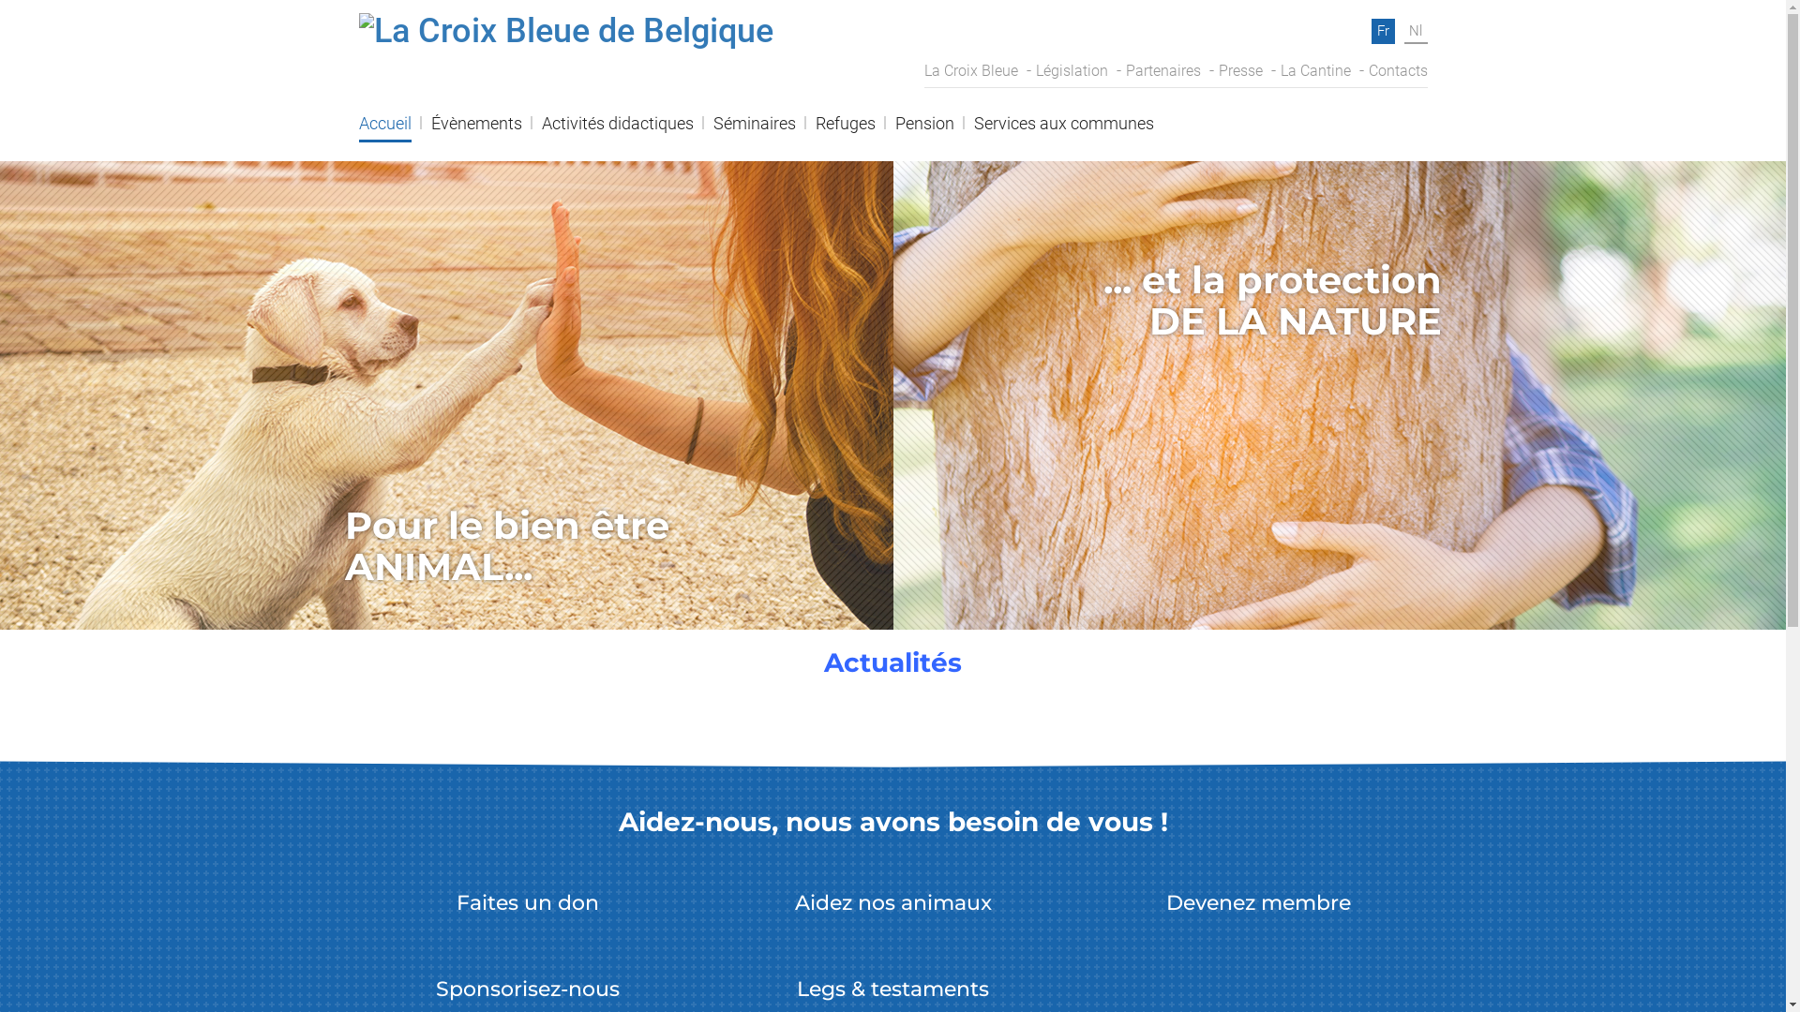 The image size is (1800, 1012). What do you see at coordinates (384, 129) in the screenshot?
I see `Accueil` at bounding box center [384, 129].